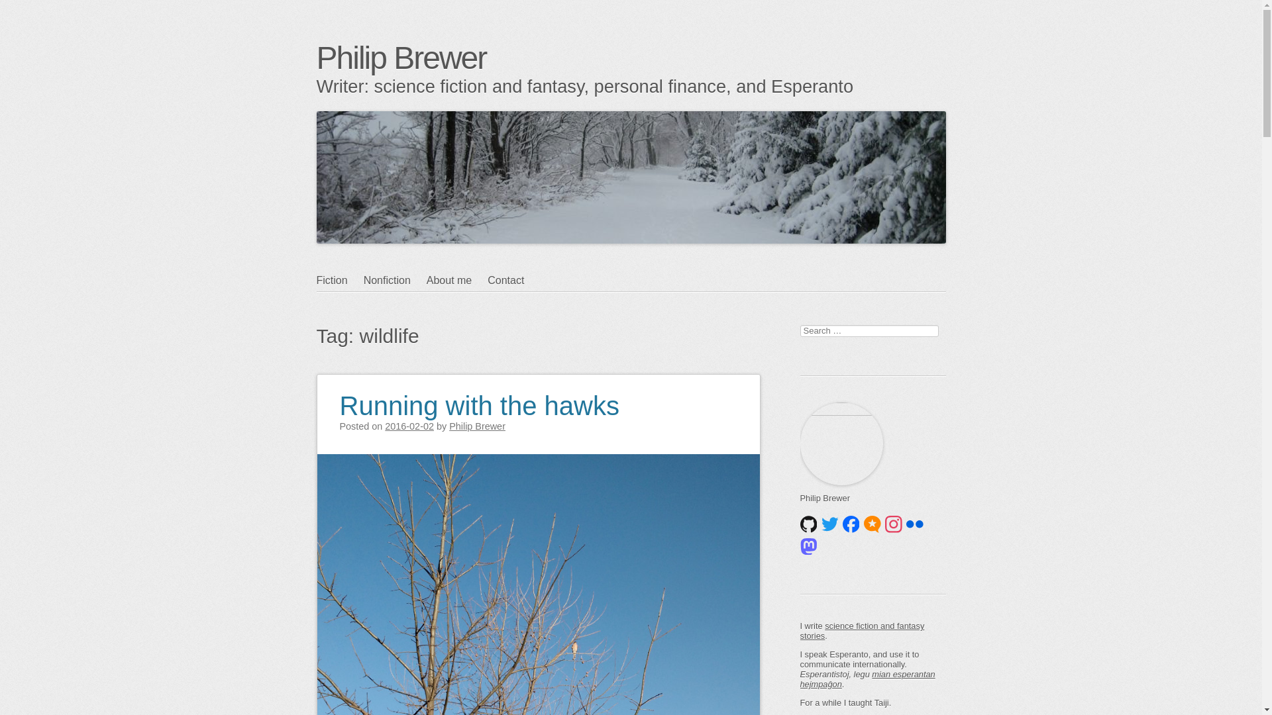  Describe the element at coordinates (409, 426) in the screenshot. I see `2016-02-02` at that location.